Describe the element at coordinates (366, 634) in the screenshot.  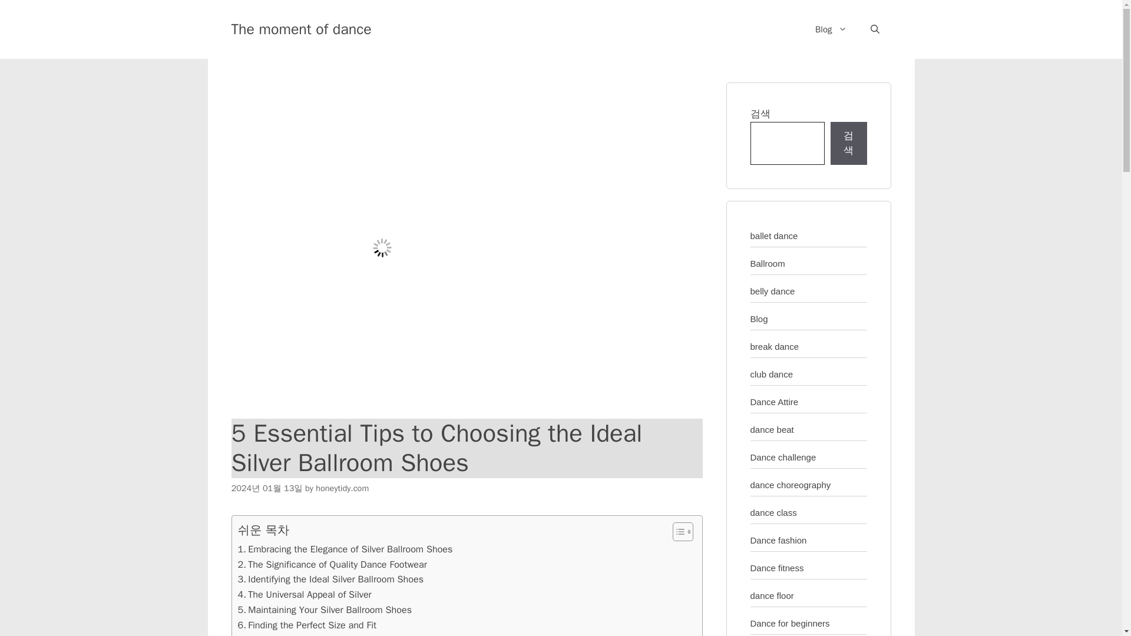
I see `The Impact of Silver Ballroom Shoes in Dance Competitions` at that location.